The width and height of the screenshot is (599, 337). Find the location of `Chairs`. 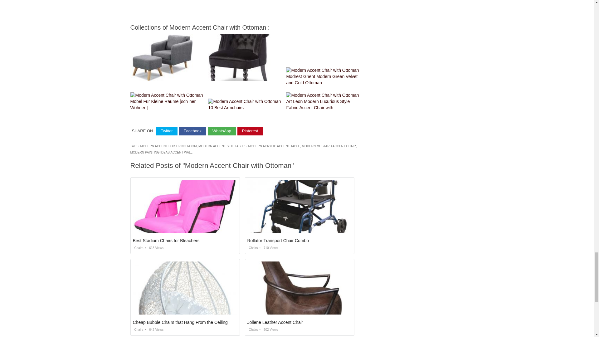

Chairs is located at coordinates (252, 248).